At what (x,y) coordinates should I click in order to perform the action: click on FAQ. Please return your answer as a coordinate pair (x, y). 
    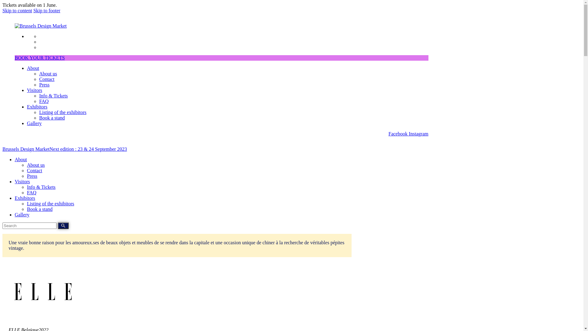
    Looking at the image, I should click on (44, 101).